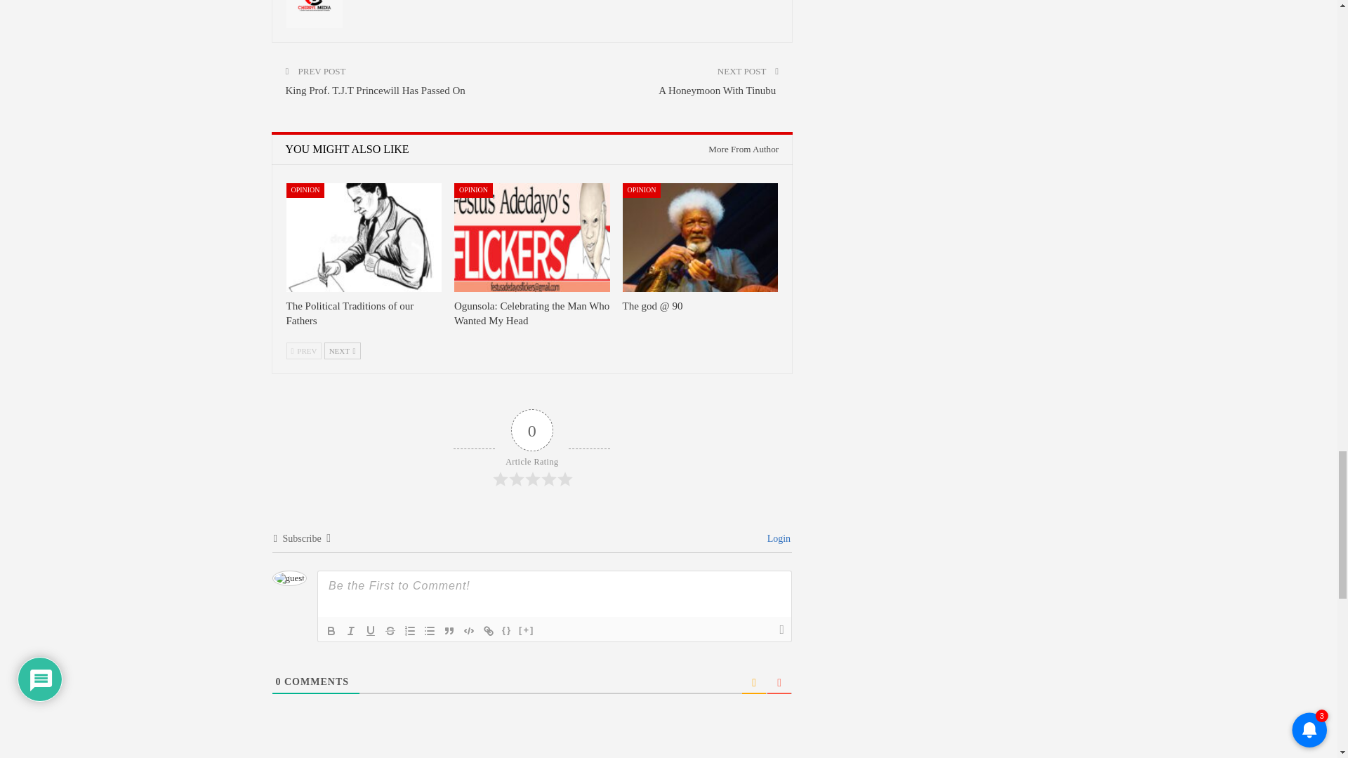 The image size is (1348, 758). Describe the element at coordinates (350, 313) in the screenshot. I see `The Political Traditions of our Fathers` at that location.